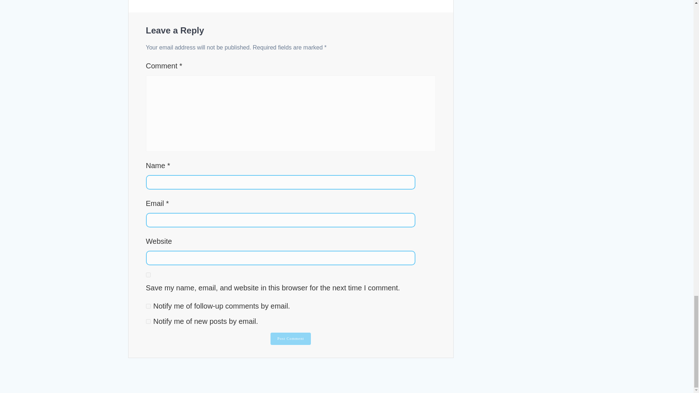 Image resolution: width=699 pixels, height=393 pixels. Describe the element at coordinates (291, 338) in the screenshot. I see `Post Comment` at that location.